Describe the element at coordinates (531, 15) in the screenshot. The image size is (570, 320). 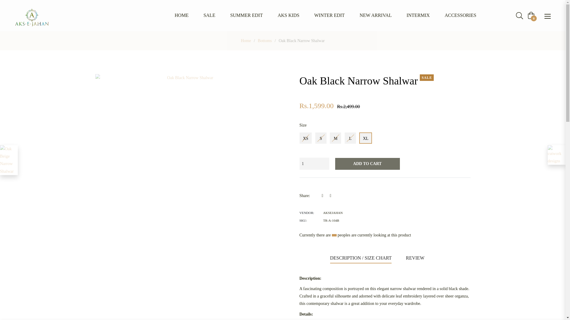
I see `Shopping Cart` at that location.